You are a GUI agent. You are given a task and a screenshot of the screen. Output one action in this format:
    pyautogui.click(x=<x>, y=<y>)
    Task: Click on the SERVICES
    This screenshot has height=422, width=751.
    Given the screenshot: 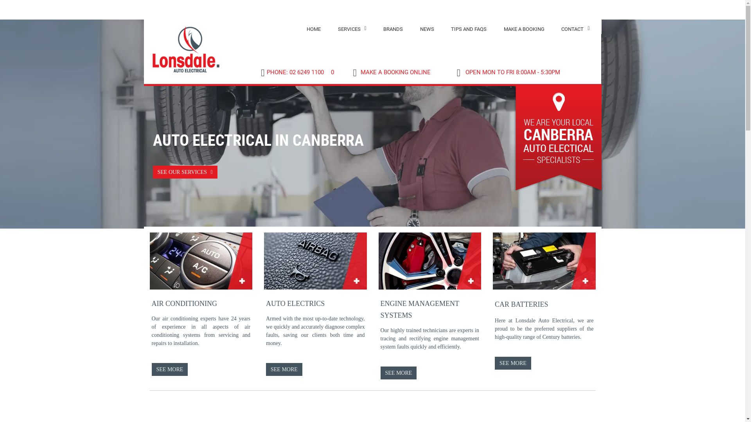 What is the action you would take?
    pyautogui.click(x=352, y=29)
    